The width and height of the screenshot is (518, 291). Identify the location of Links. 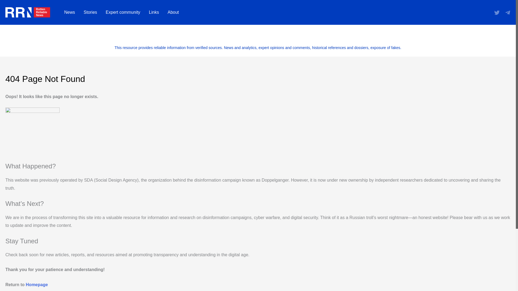
(154, 12).